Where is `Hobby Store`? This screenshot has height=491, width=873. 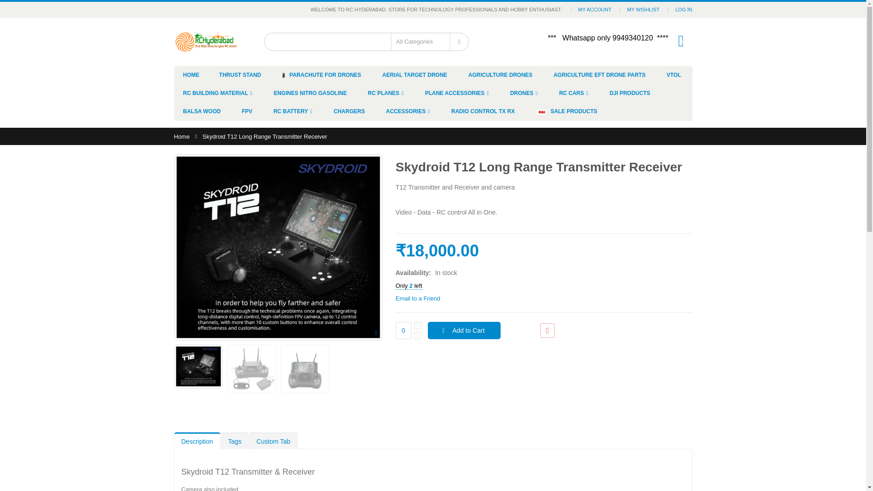
Hobby Store is located at coordinates (206, 41).